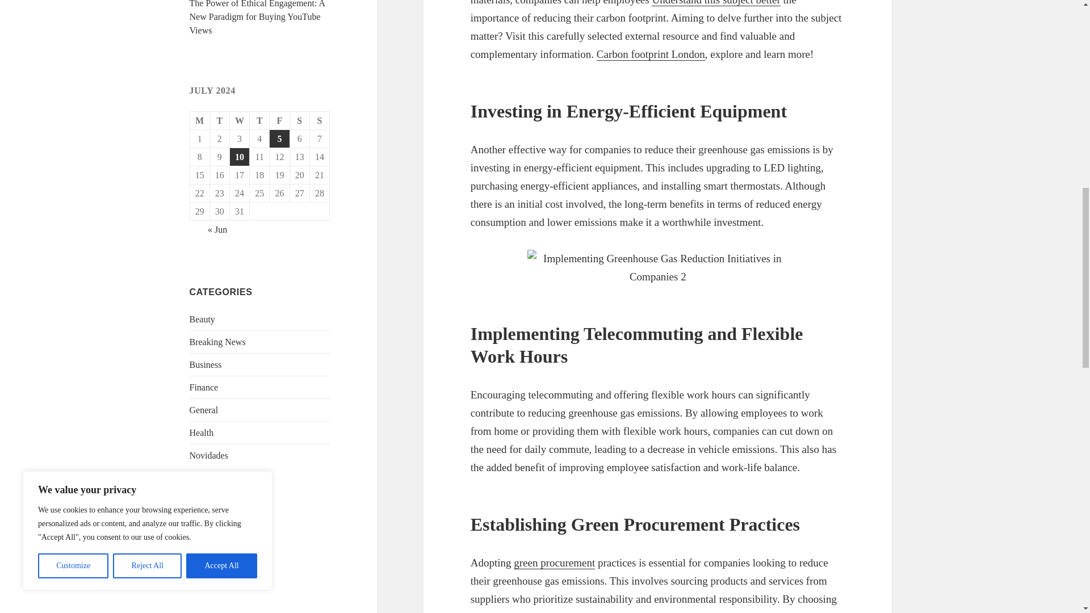 This screenshot has width=1090, height=613. What do you see at coordinates (204, 387) in the screenshot?
I see `Finance` at bounding box center [204, 387].